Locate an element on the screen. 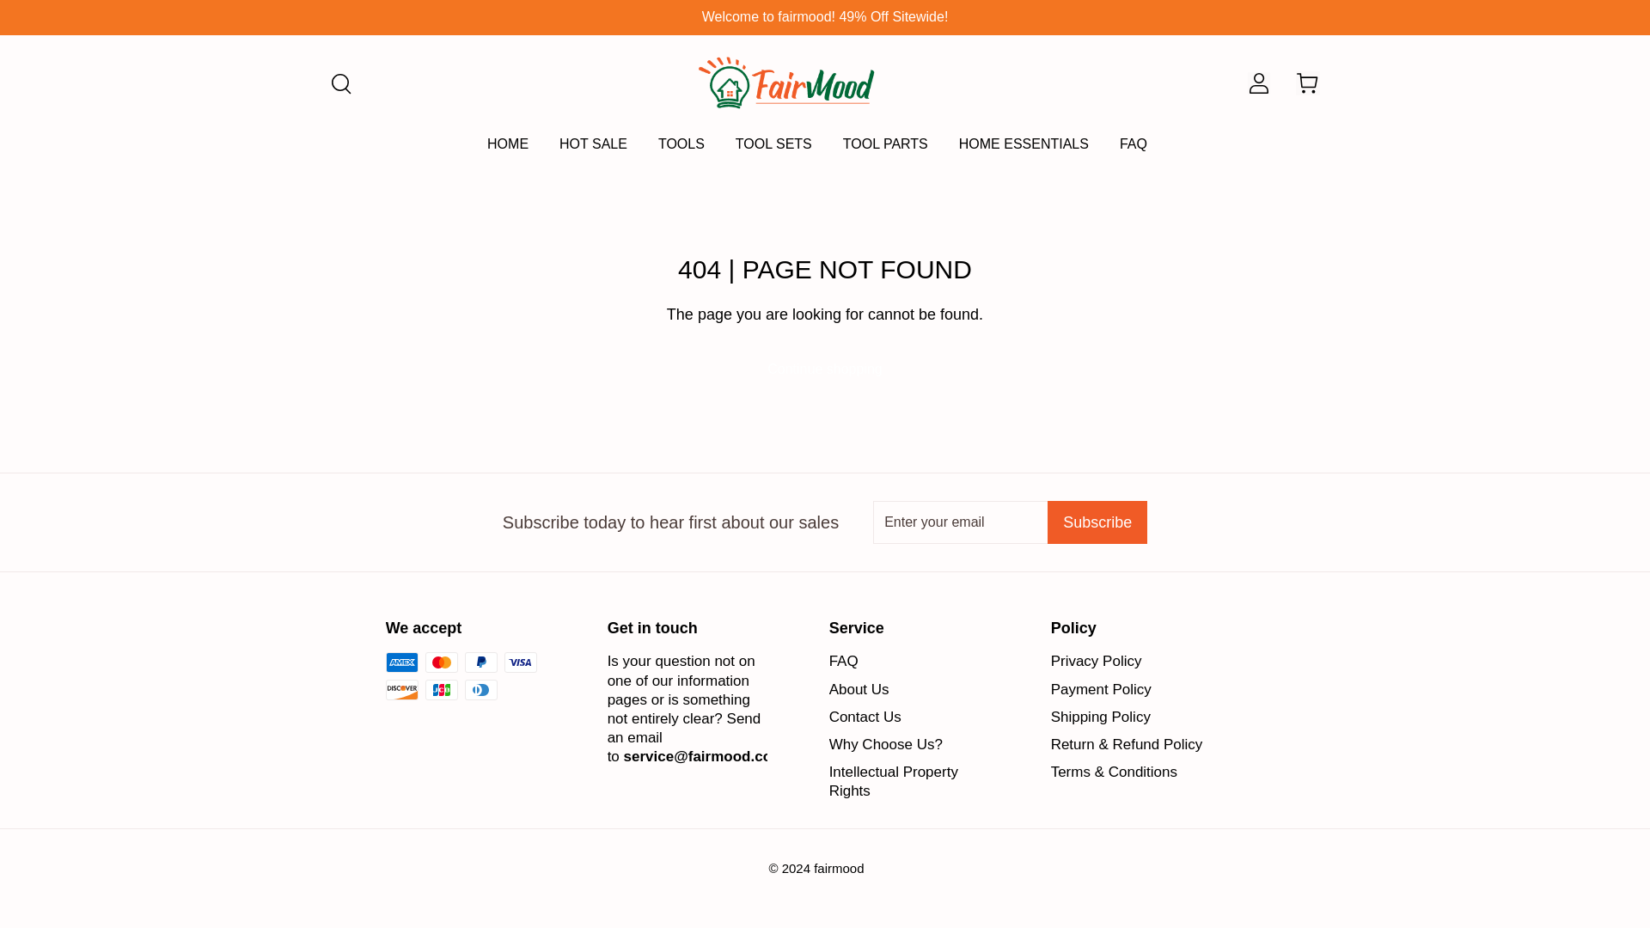  TOOL SETS is located at coordinates (773, 151).